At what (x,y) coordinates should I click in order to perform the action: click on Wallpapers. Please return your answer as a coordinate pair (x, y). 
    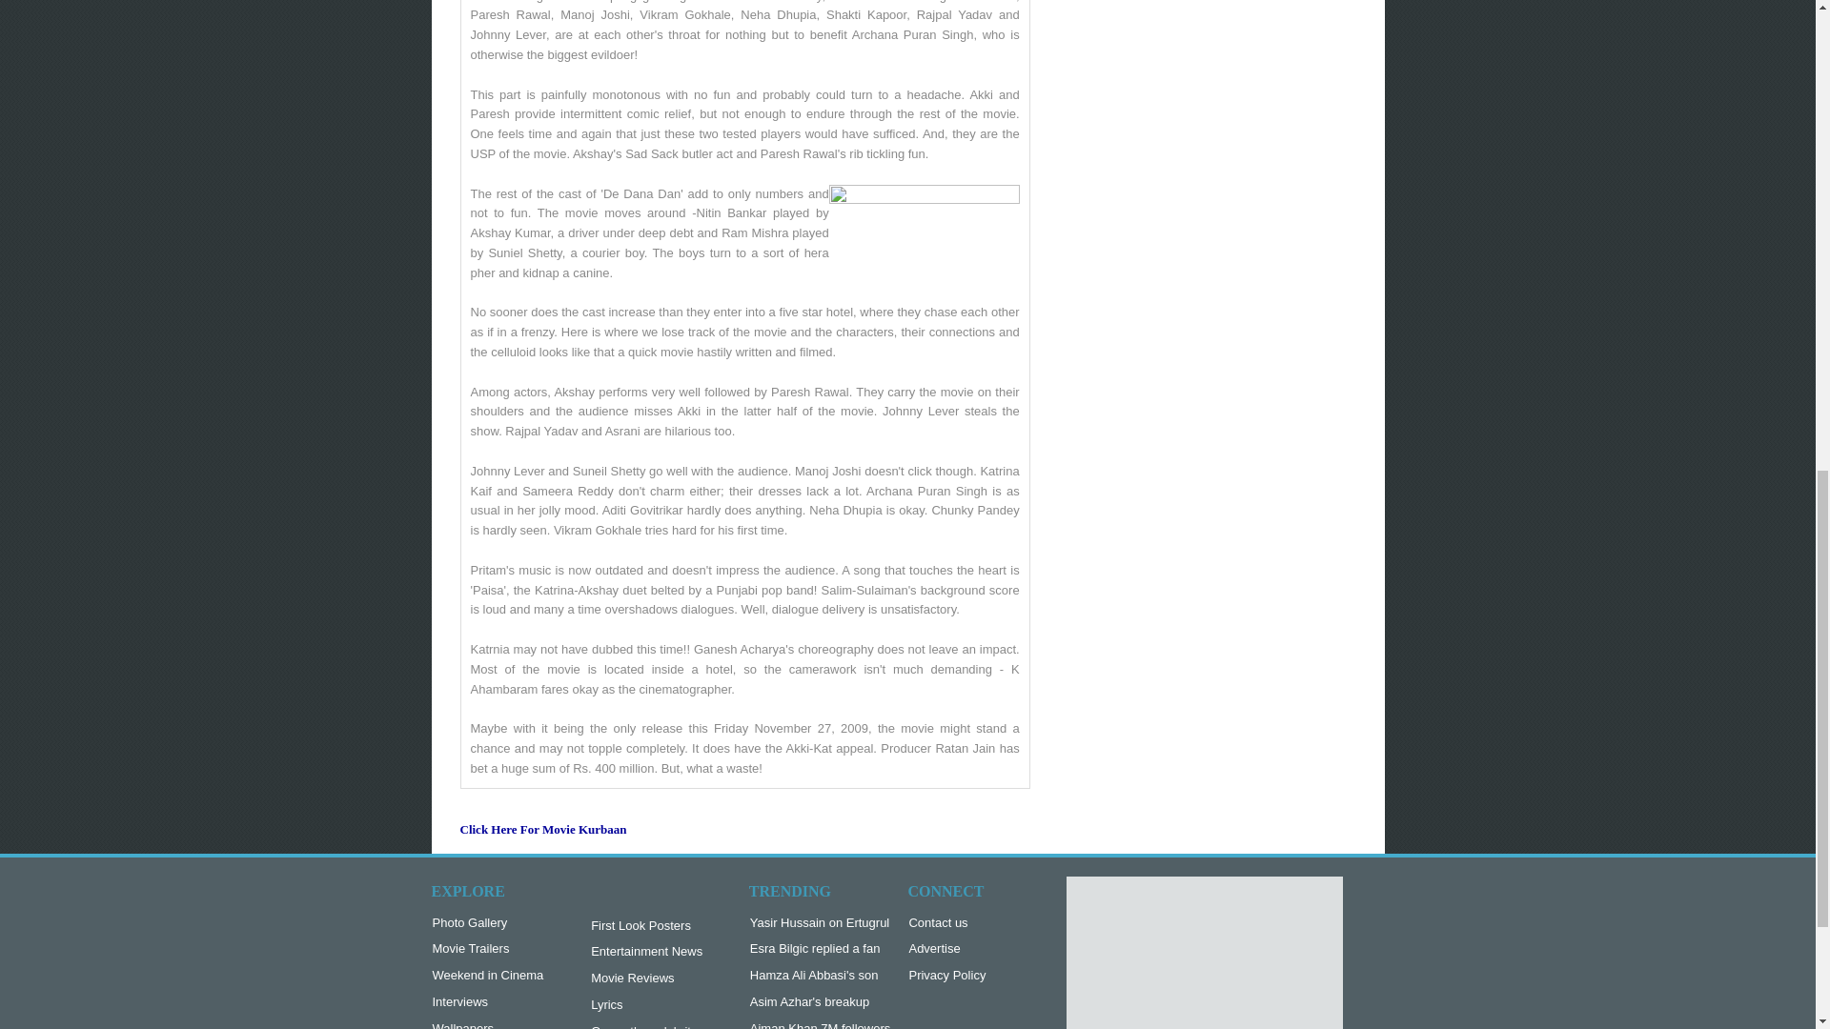
    Looking at the image, I should click on (488, 1024).